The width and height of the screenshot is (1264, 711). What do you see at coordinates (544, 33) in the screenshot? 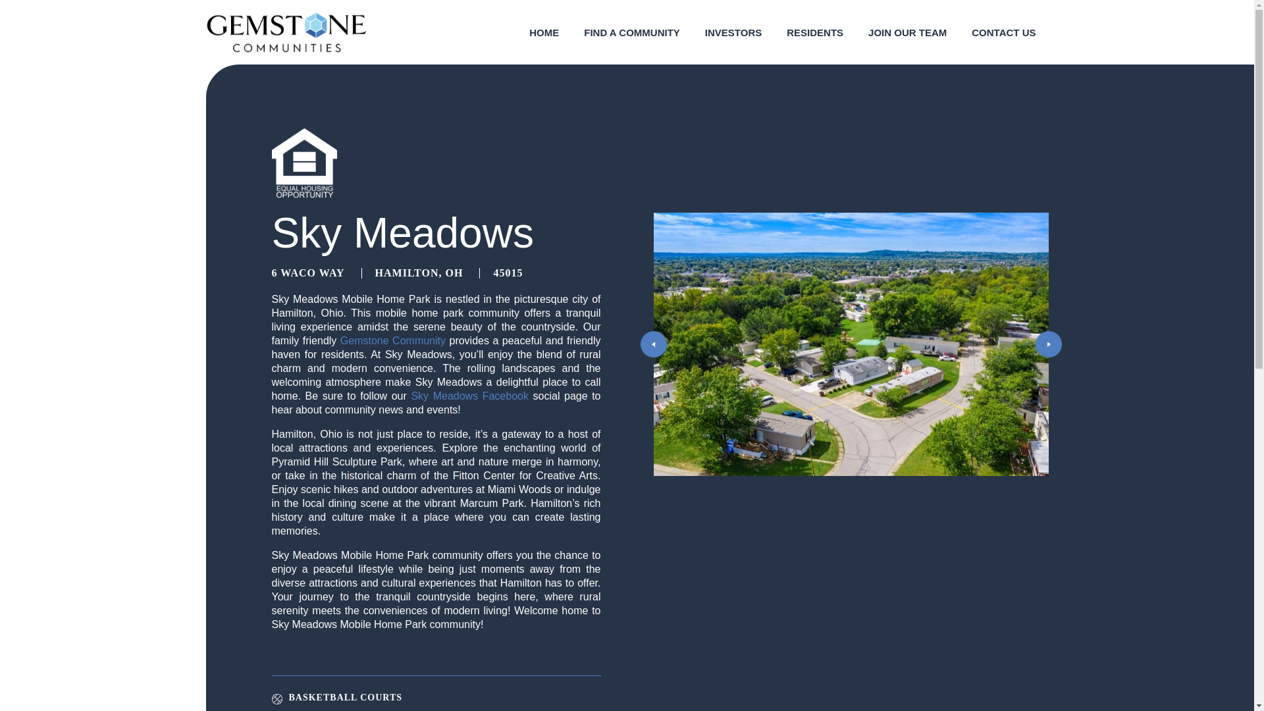
I see `HOME` at bounding box center [544, 33].